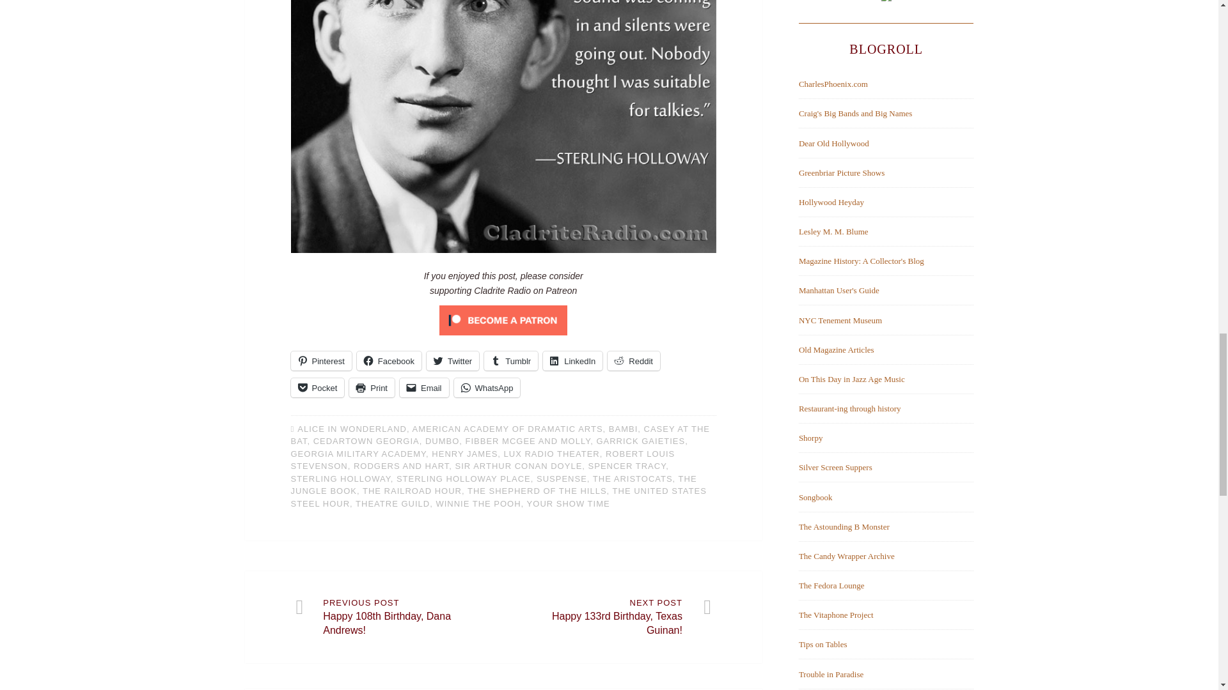  What do you see at coordinates (320, 360) in the screenshot?
I see `Click to share on Pinterest` at bounding box center [320, 360].